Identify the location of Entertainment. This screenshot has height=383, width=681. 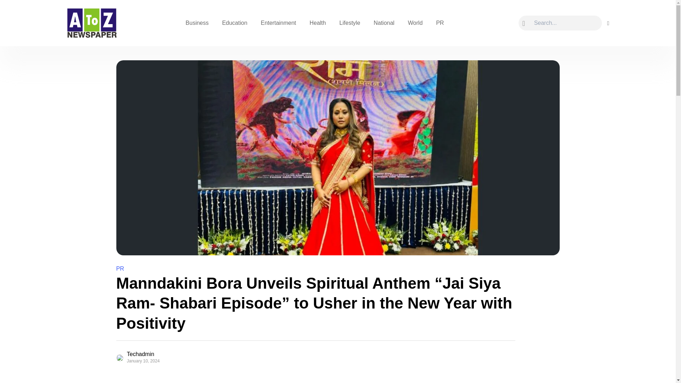
(278, 23).